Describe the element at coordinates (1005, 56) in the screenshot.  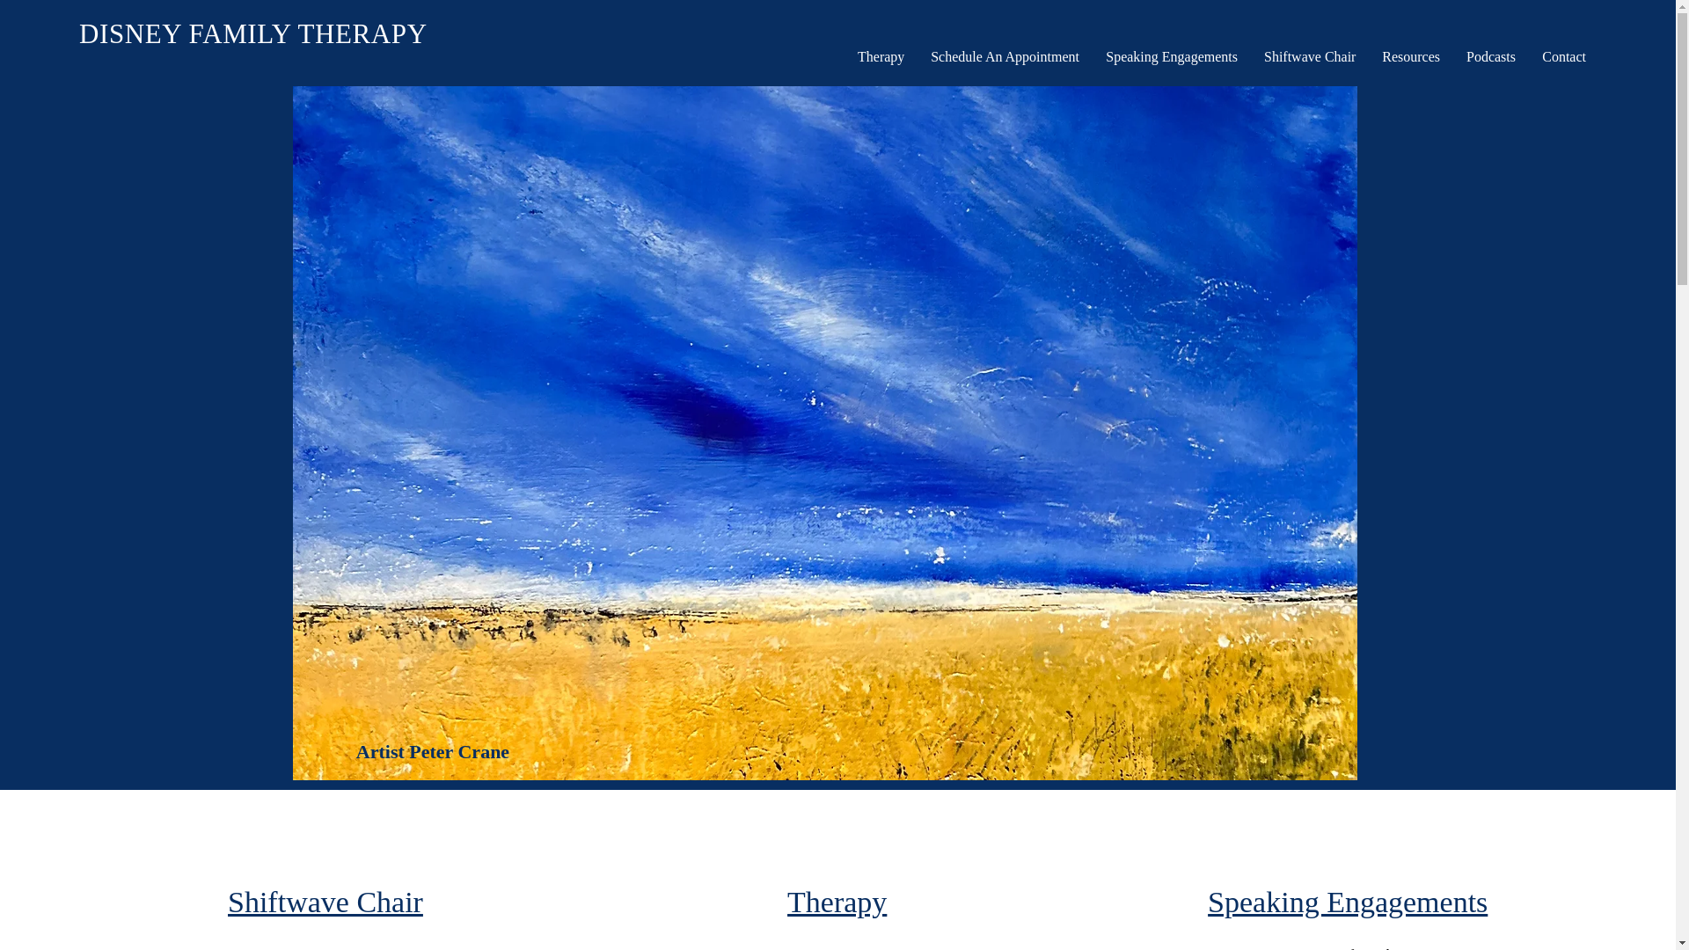
I see `Schedule An Appointment` at that location.